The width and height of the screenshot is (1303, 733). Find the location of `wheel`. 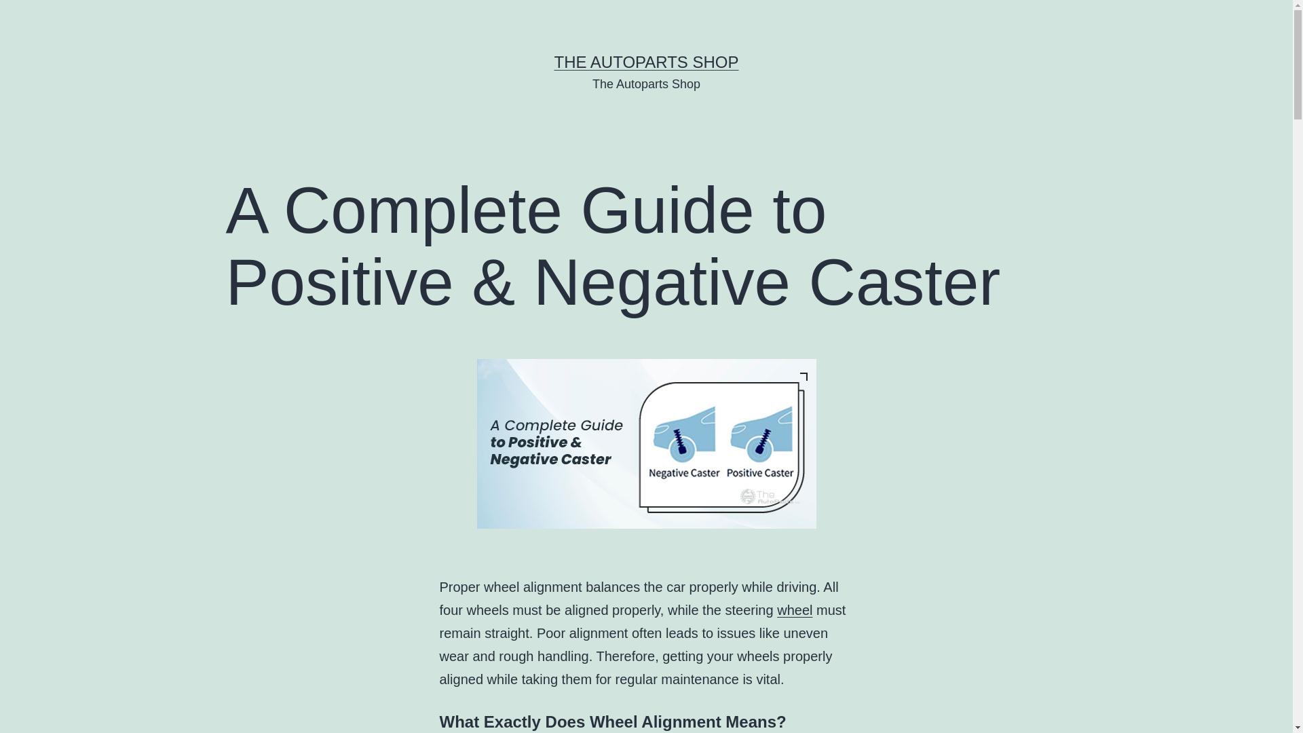

wheel is located at coordinates (794, 609).